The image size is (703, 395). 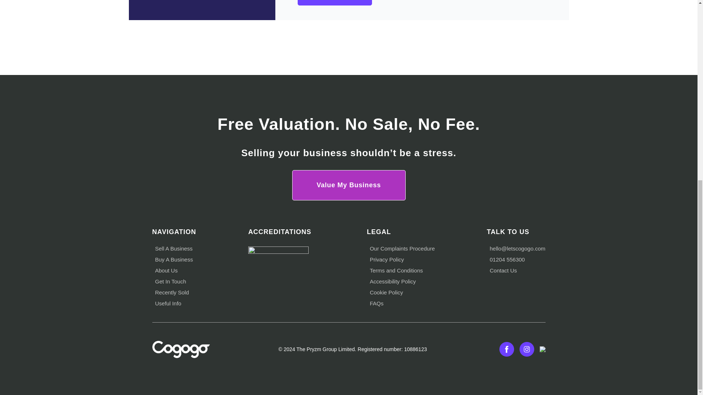 What do you see at coordinates (174, 248) in the screenshot?
I see `Sell A Business` at bounding box center [174, 248].